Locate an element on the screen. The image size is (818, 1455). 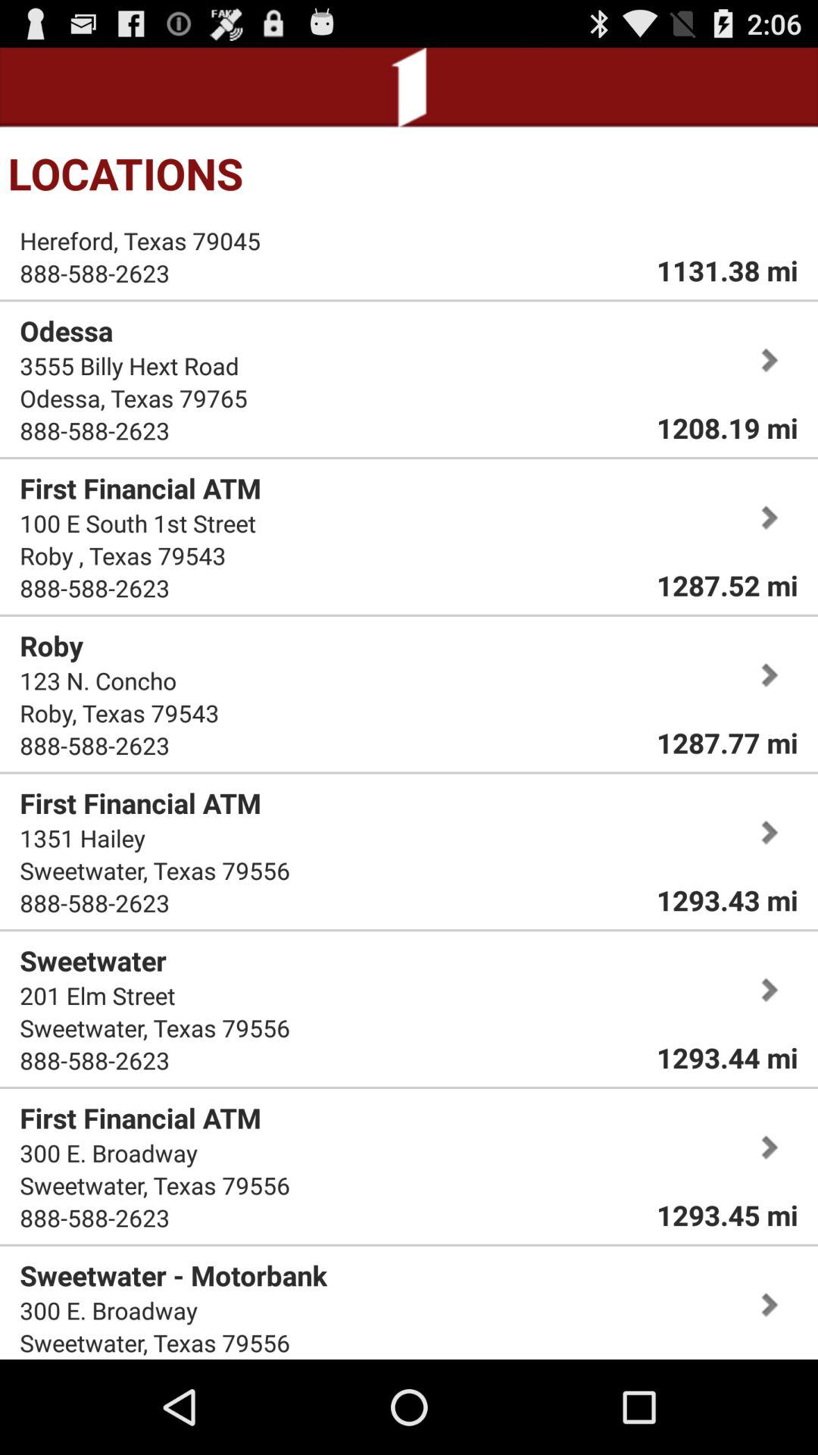
turn off app below the 205 e 1st app is located at coordinates (140, 241).